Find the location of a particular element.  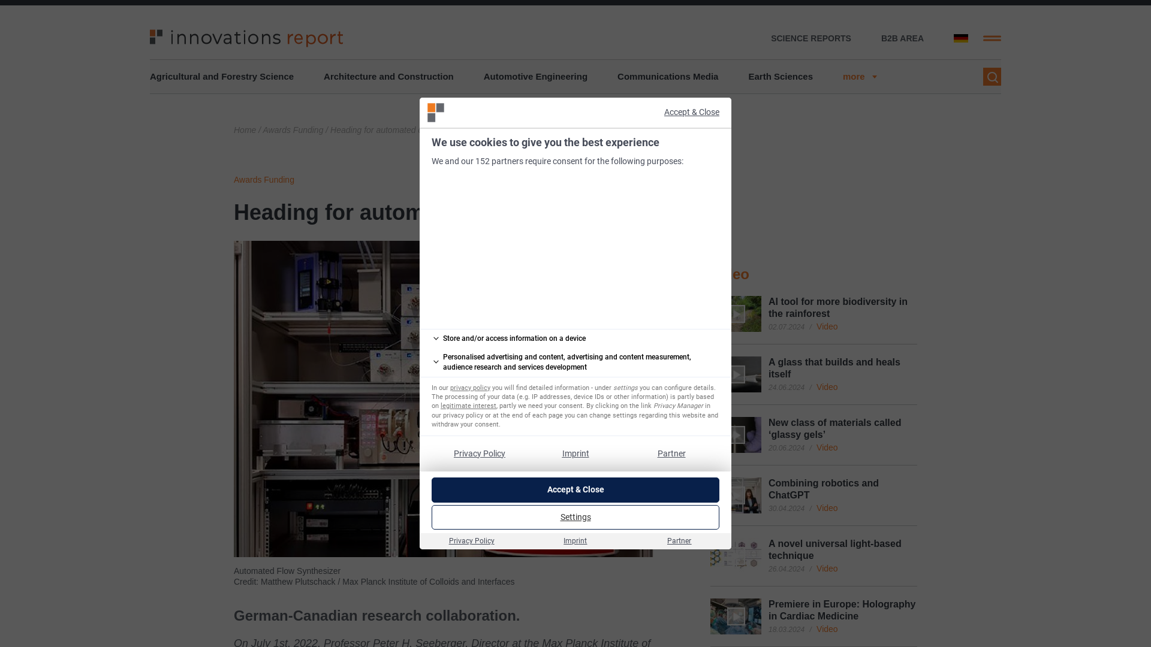

Automotive Engineering is located at coordinates (535, 77).